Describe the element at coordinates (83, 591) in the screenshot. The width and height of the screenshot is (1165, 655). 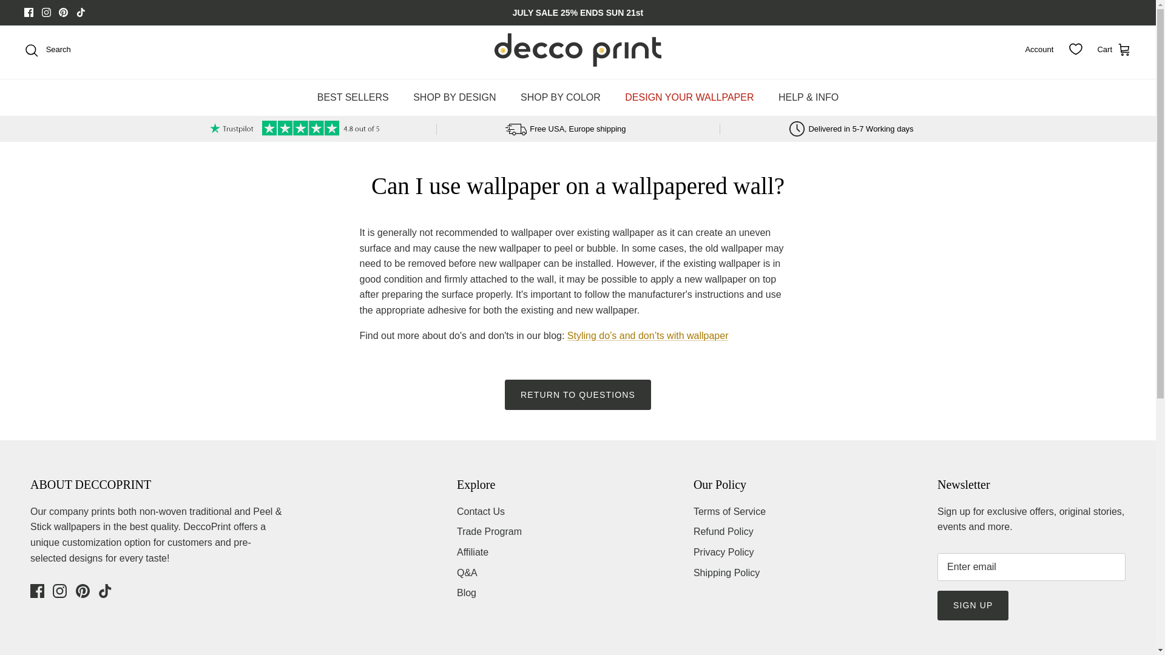
I see `Pinterest` at that location.